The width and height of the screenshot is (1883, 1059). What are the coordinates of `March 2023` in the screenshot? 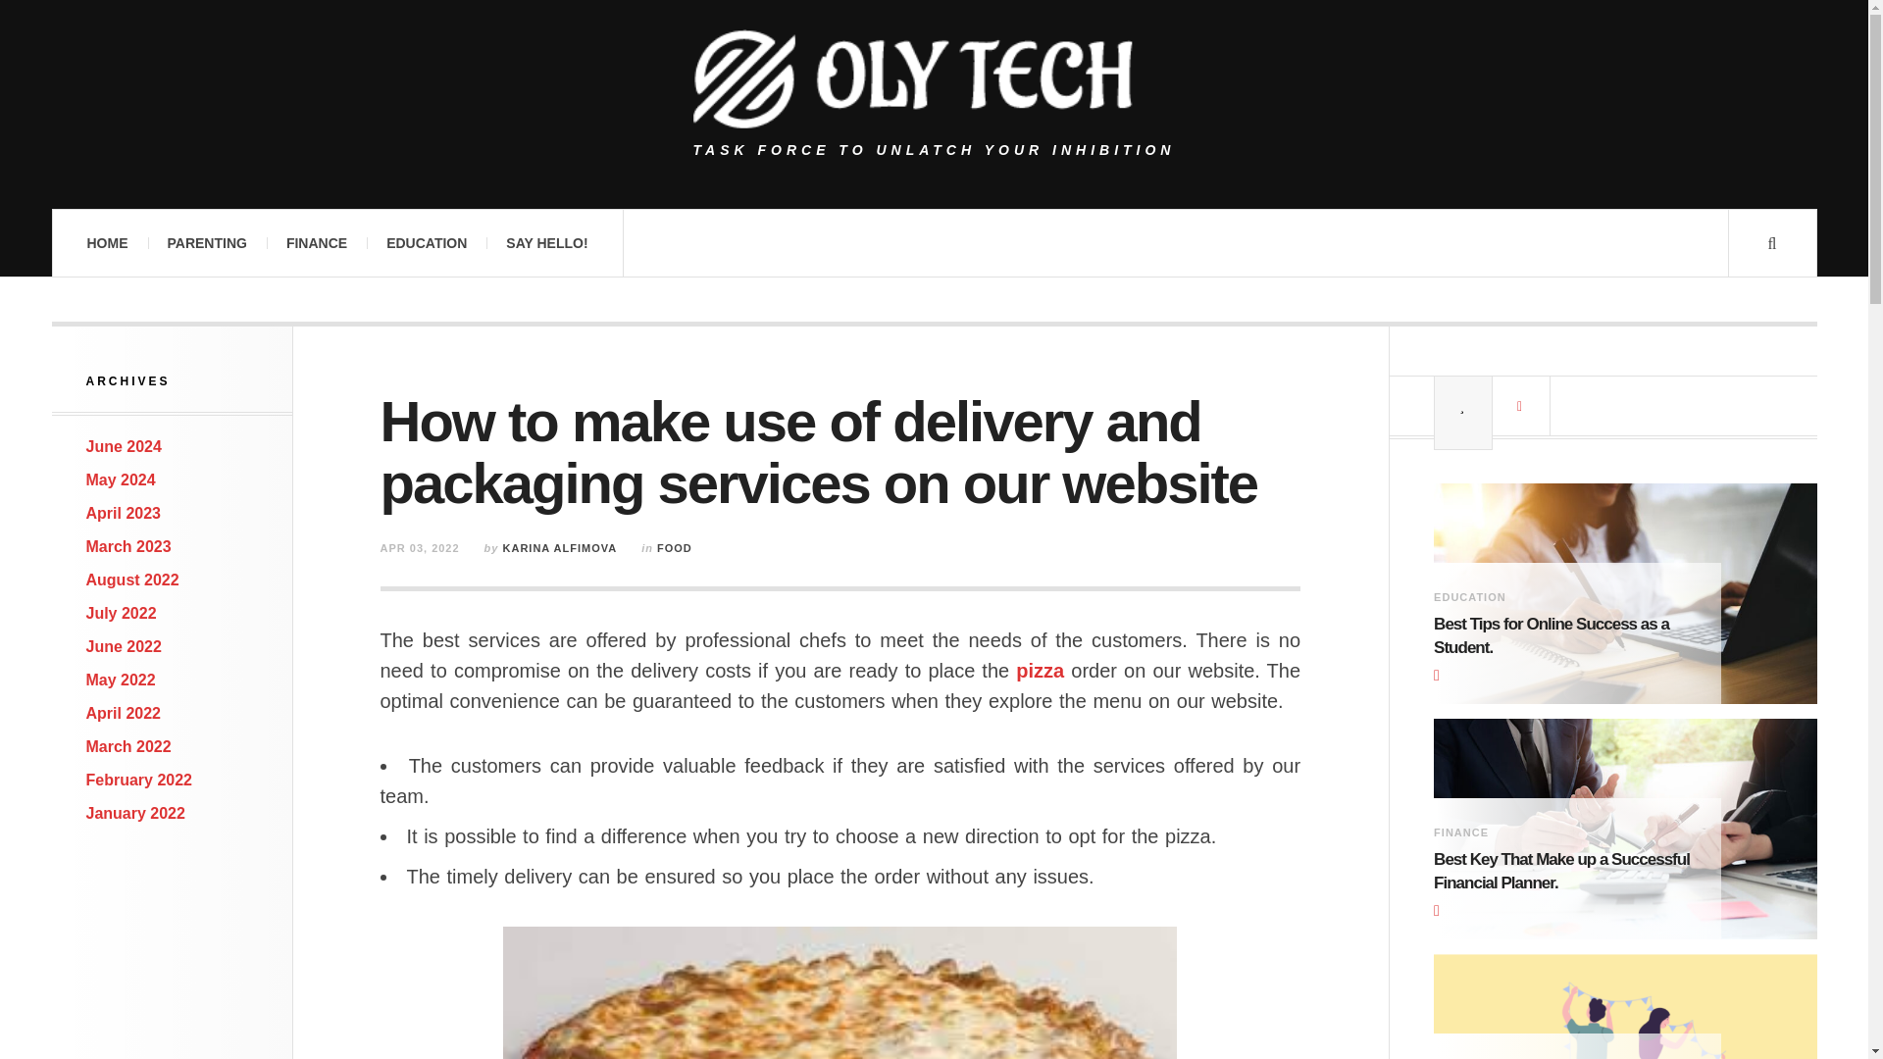 It's located at (128, 545).